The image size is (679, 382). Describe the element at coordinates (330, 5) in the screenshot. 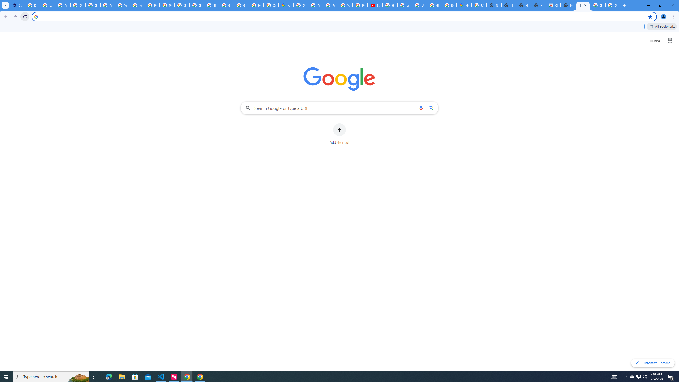

I see `Privacy Help Center - Policies Help` at that location.